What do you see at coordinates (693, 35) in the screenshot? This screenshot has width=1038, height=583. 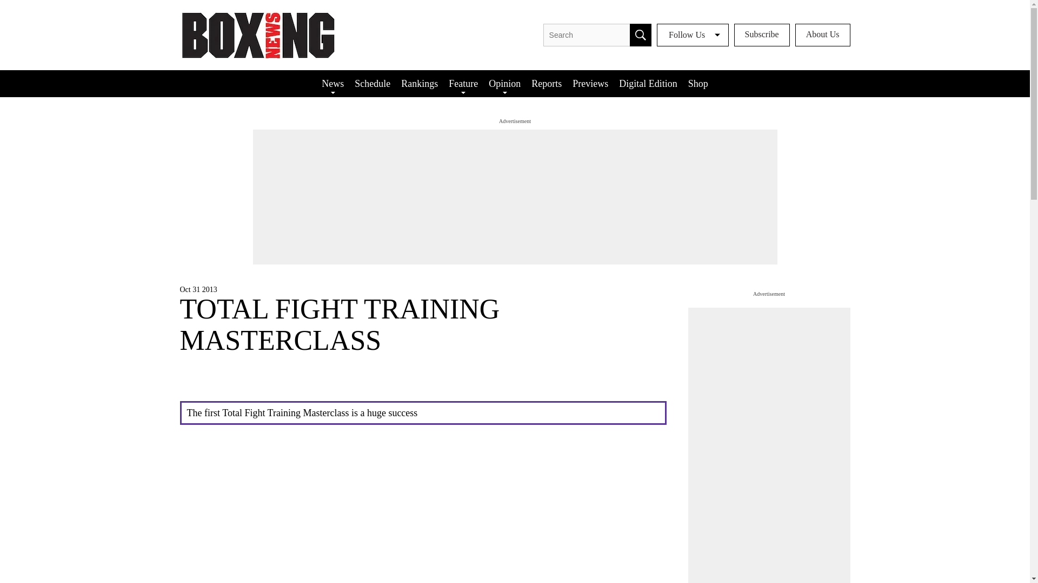 I see `Follow Us` at bounding box center [693, 35].